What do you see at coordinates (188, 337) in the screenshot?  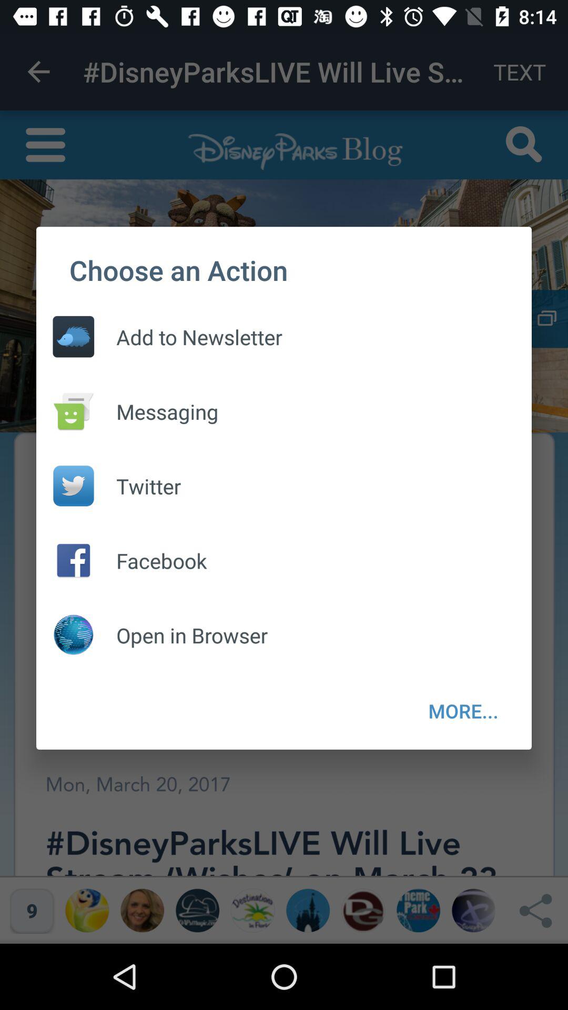 I see `open the add to newsletter item` at bounding box center [188, 337].